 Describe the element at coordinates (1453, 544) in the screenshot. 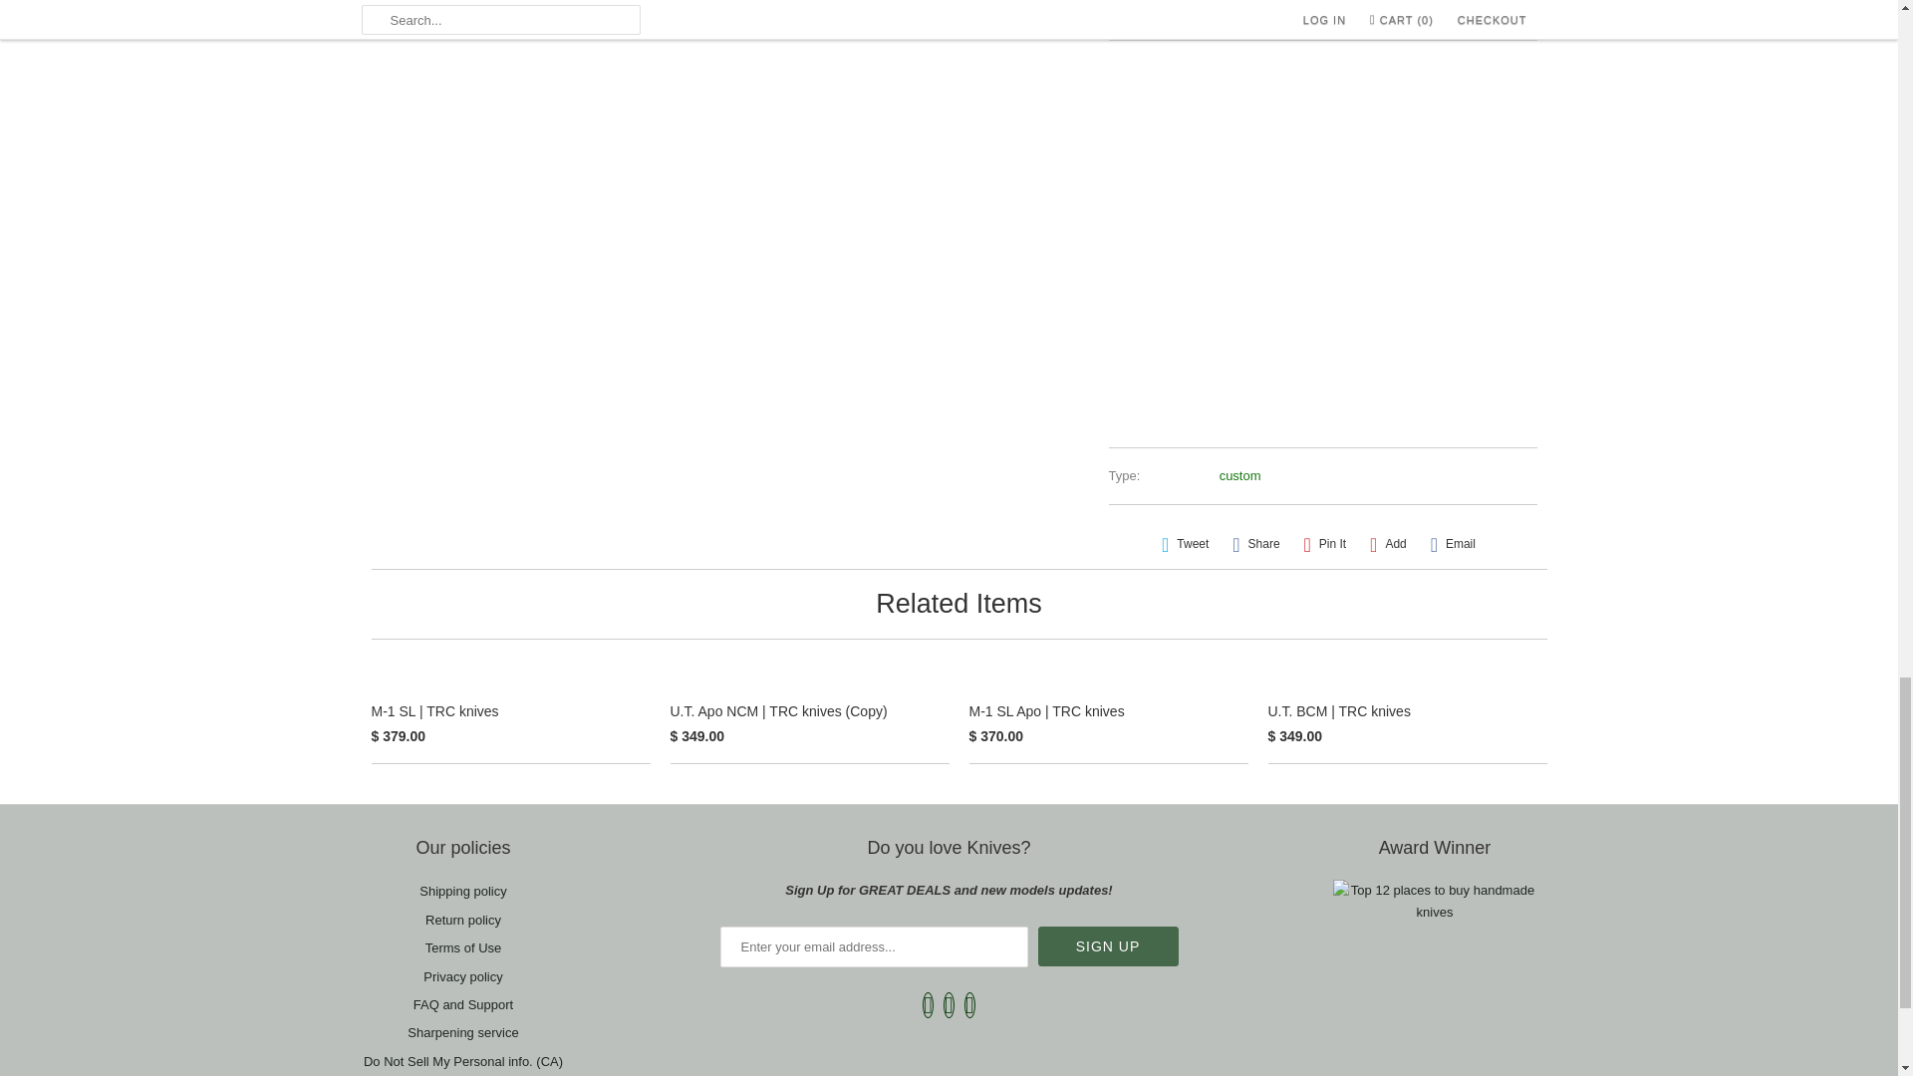

I see `Email this to a friend` at that location.